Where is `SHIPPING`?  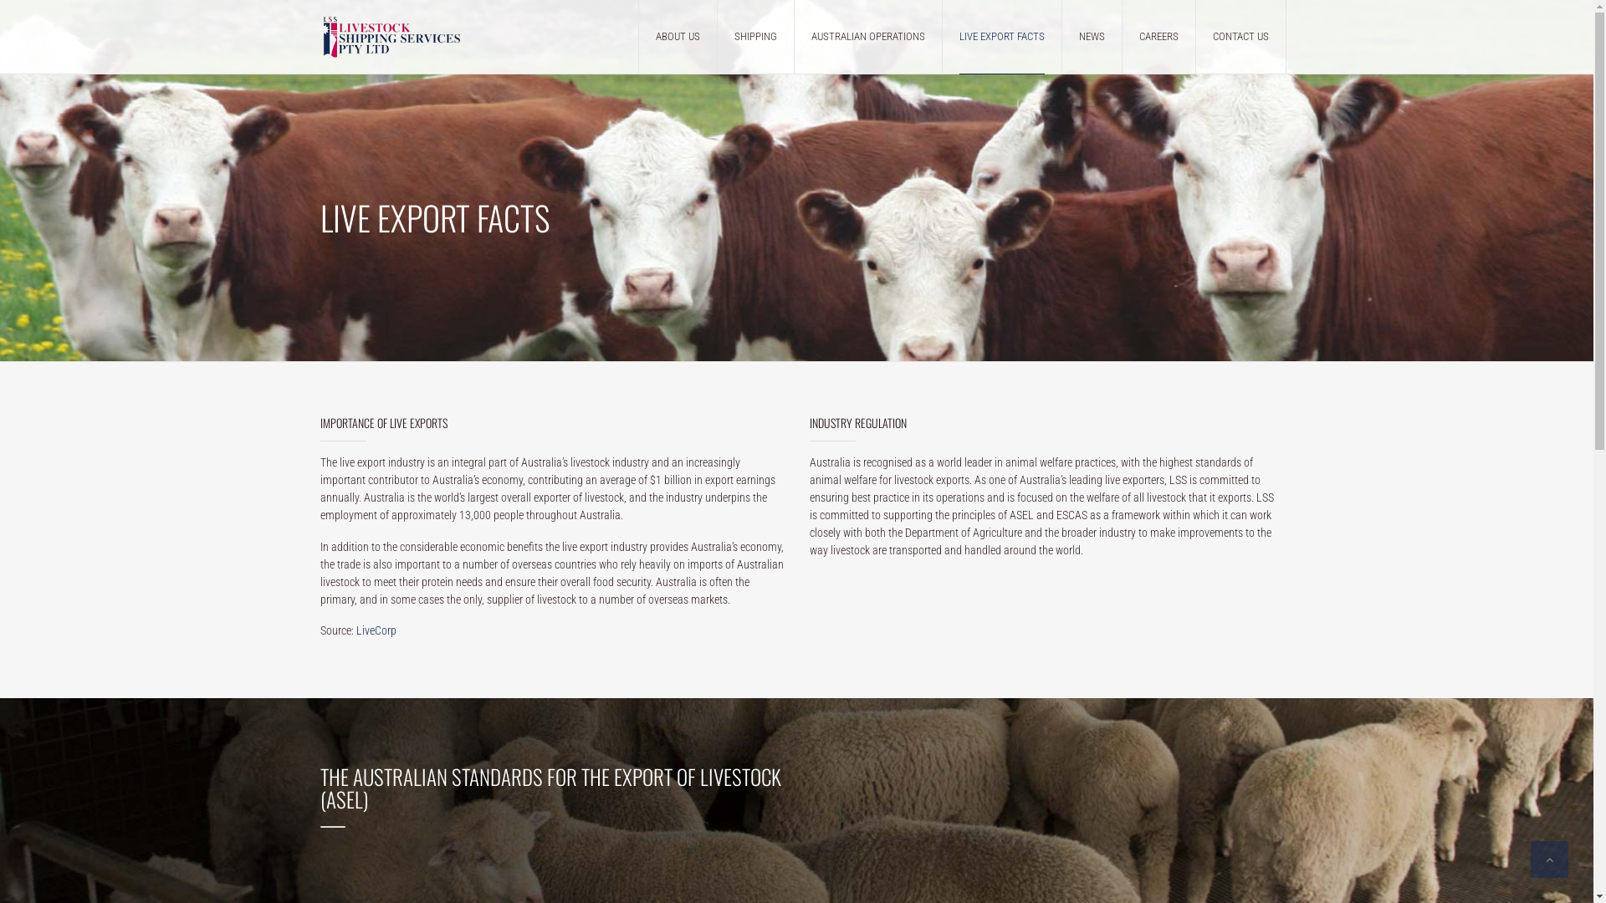
SHIPPING is located at coordinates (756, 37).